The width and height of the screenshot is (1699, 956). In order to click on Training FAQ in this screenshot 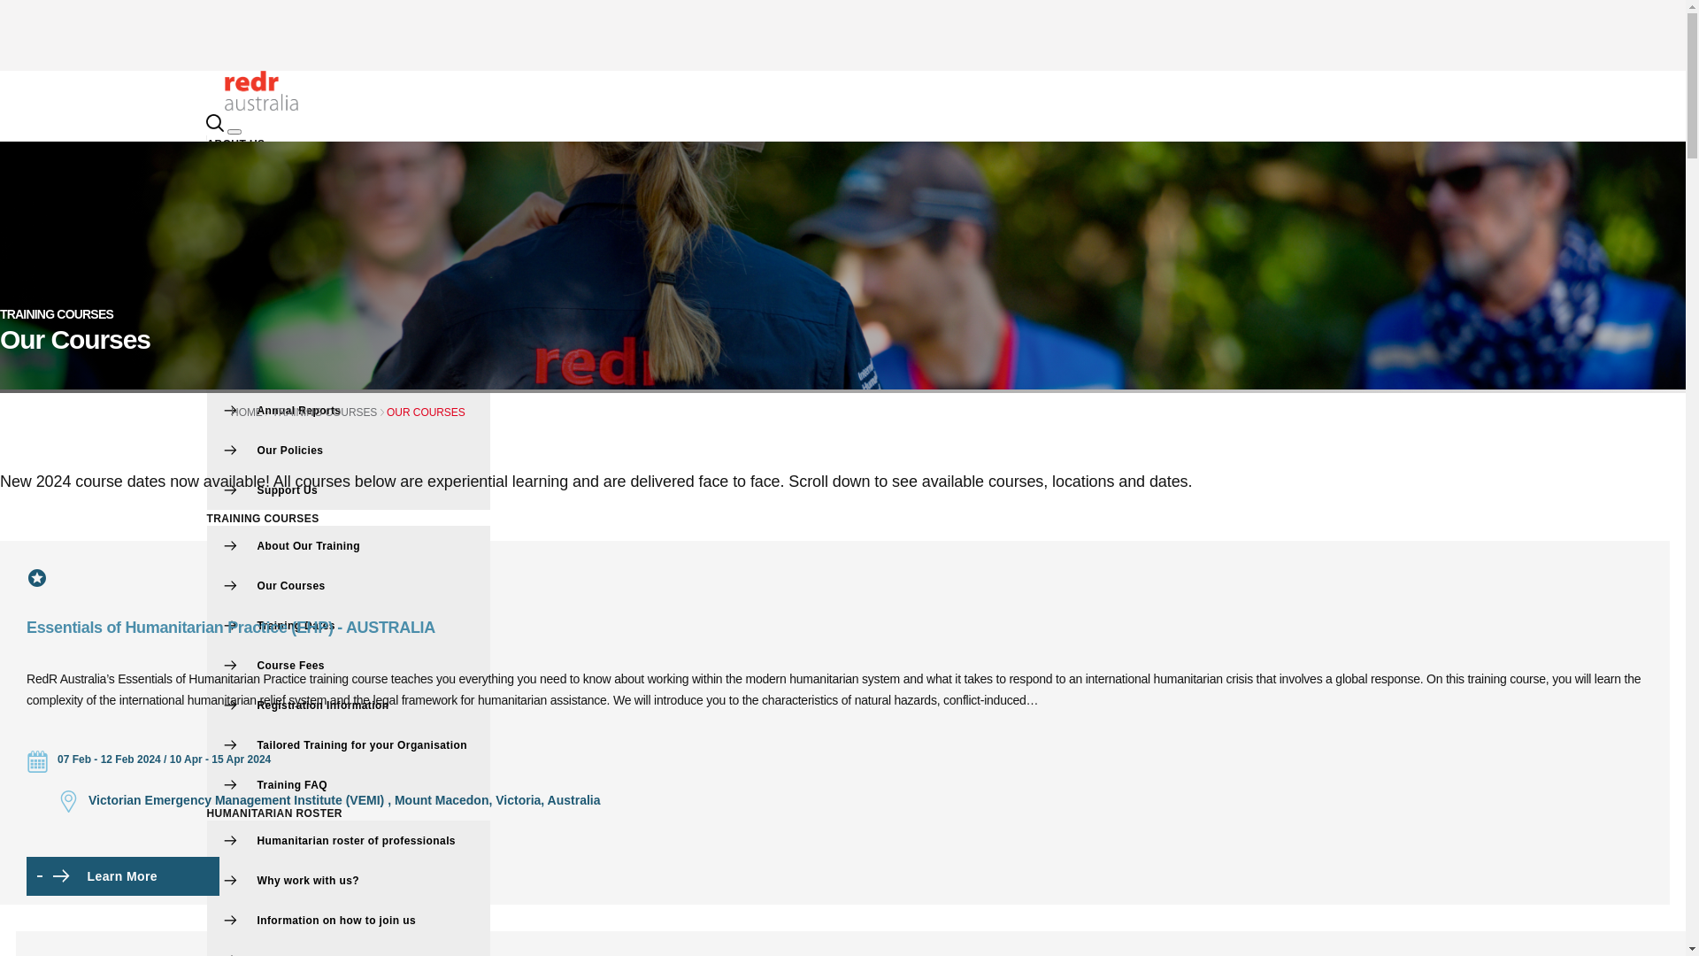, I will do `click(349, 784)`.